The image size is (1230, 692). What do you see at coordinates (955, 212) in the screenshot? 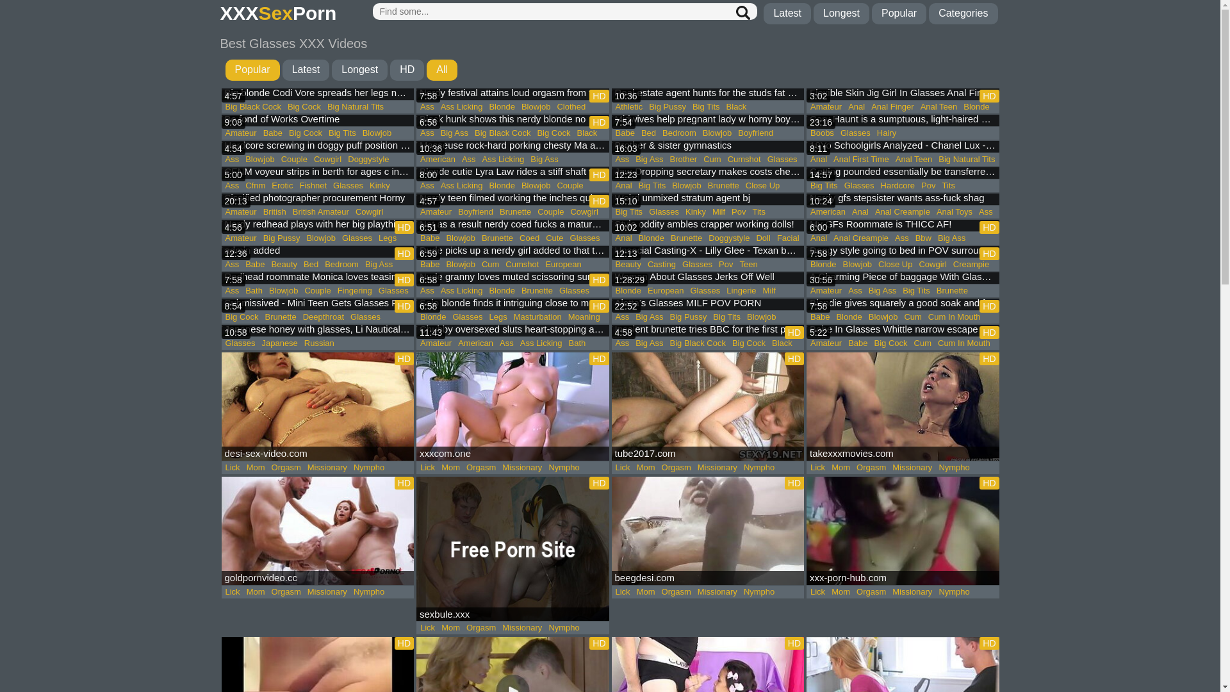
I see `Anal Toys` at bounding box center [955, 212].